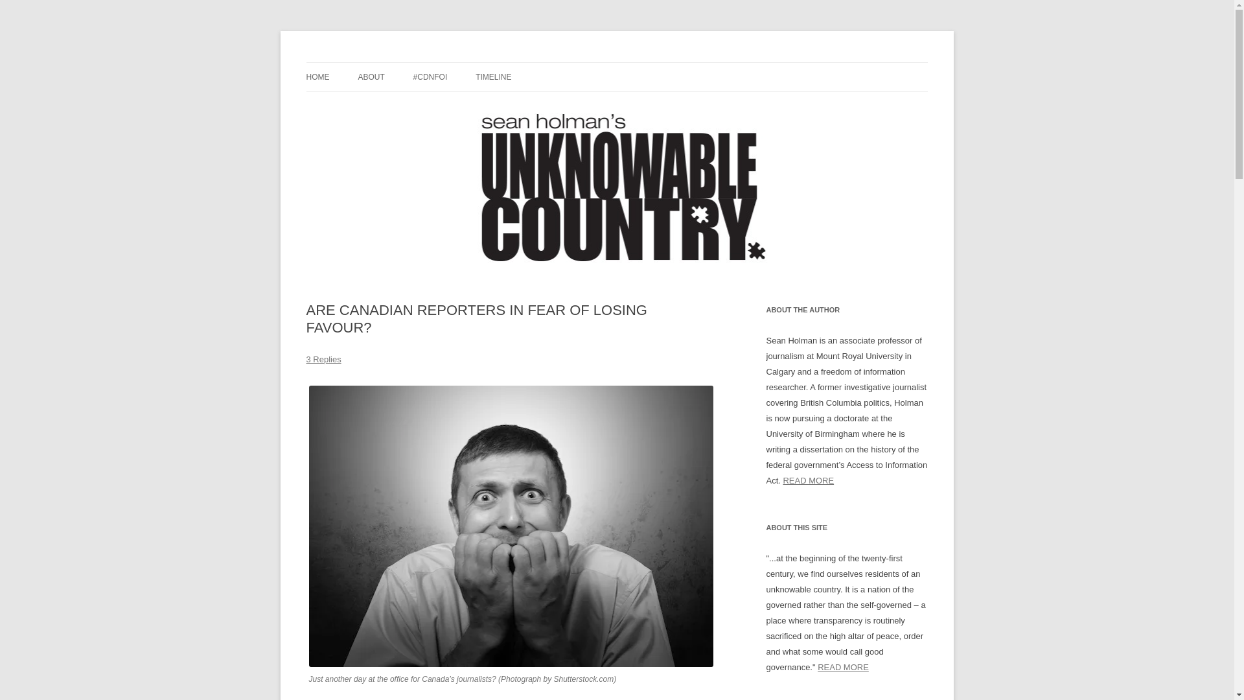 The image size is (1244, 700). Describe the element at coordinates (807, 481) in the screenshot. I see `READ MORE` at that location.